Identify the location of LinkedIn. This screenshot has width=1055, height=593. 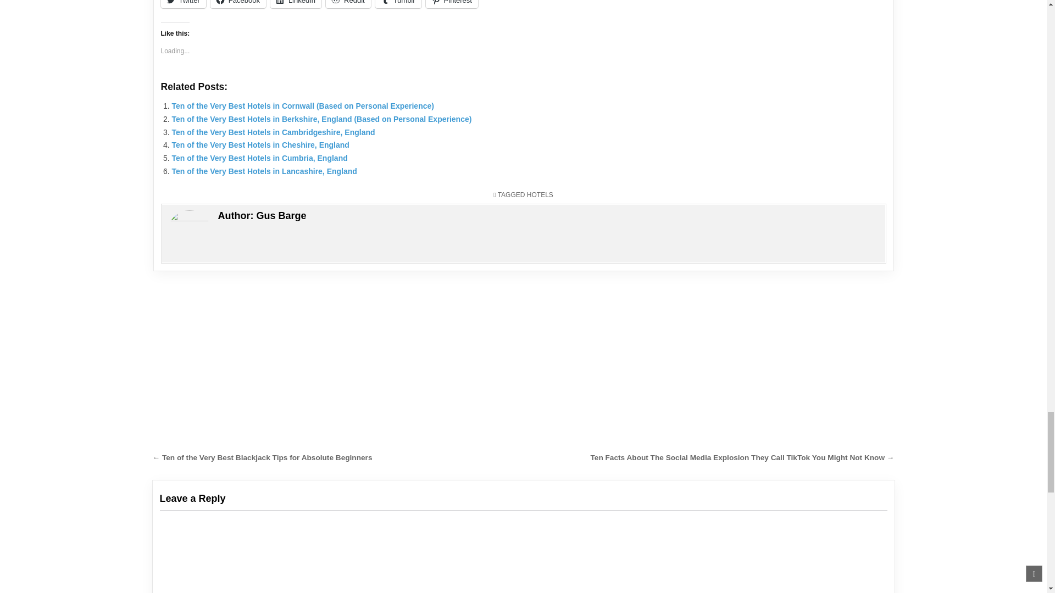
(296, 4).